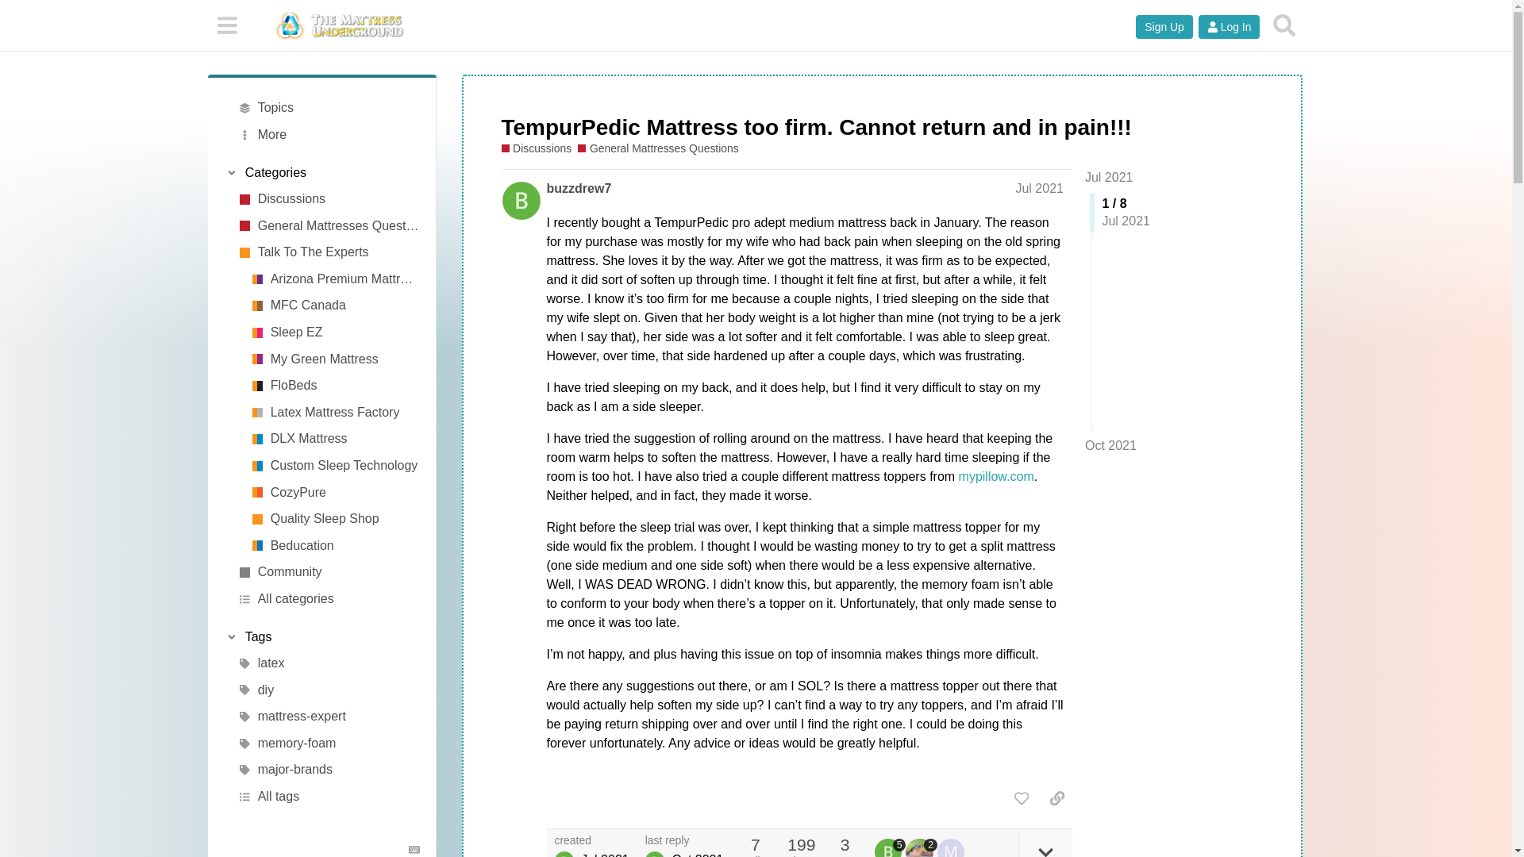 Image resolution: width=1524 pixels, height=857 pixels. I want to click on diy, so click(329, 690).